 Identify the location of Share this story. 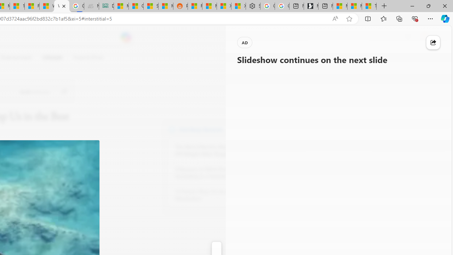
(433, 42).